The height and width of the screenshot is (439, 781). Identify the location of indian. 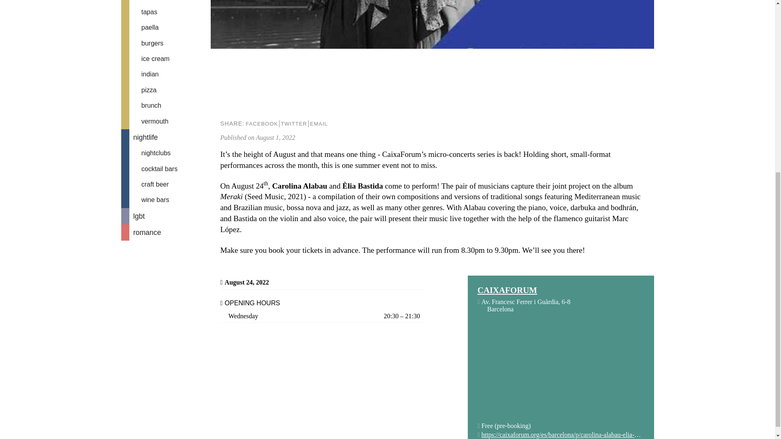
(166, 74).